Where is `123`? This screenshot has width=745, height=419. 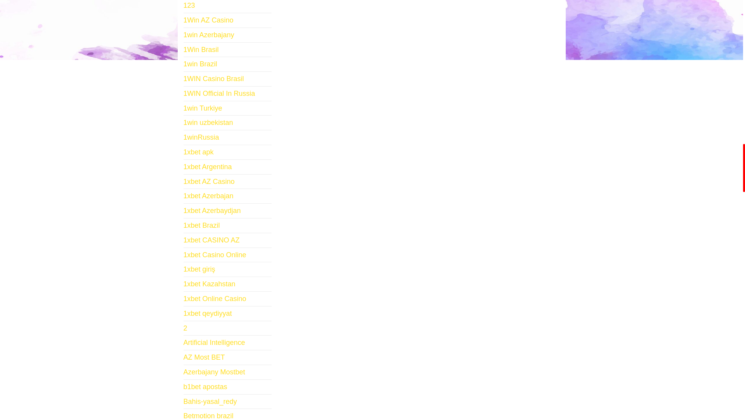
123 is located at coordinates (189, 5).